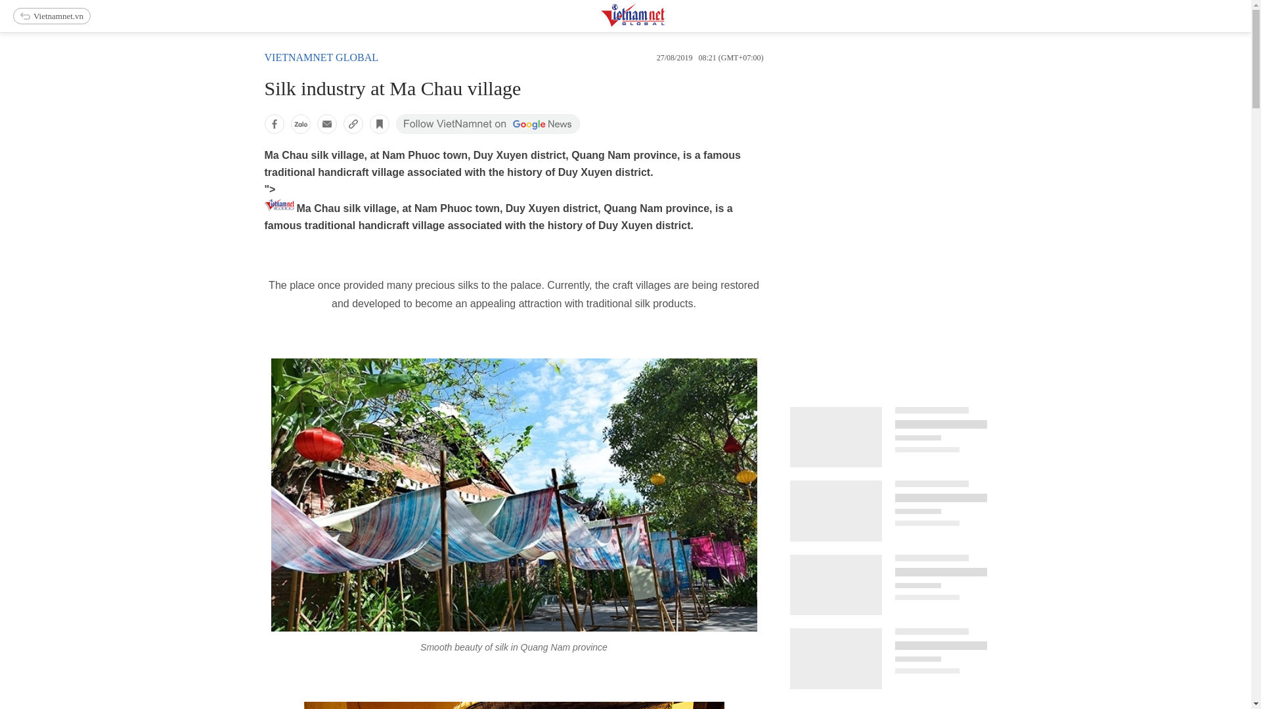 The image size is (1261, 709). What do you see at coordinates (299, 123) in the screenshot?
I see `Share the post on zalo` at bounding box center [299, 123].